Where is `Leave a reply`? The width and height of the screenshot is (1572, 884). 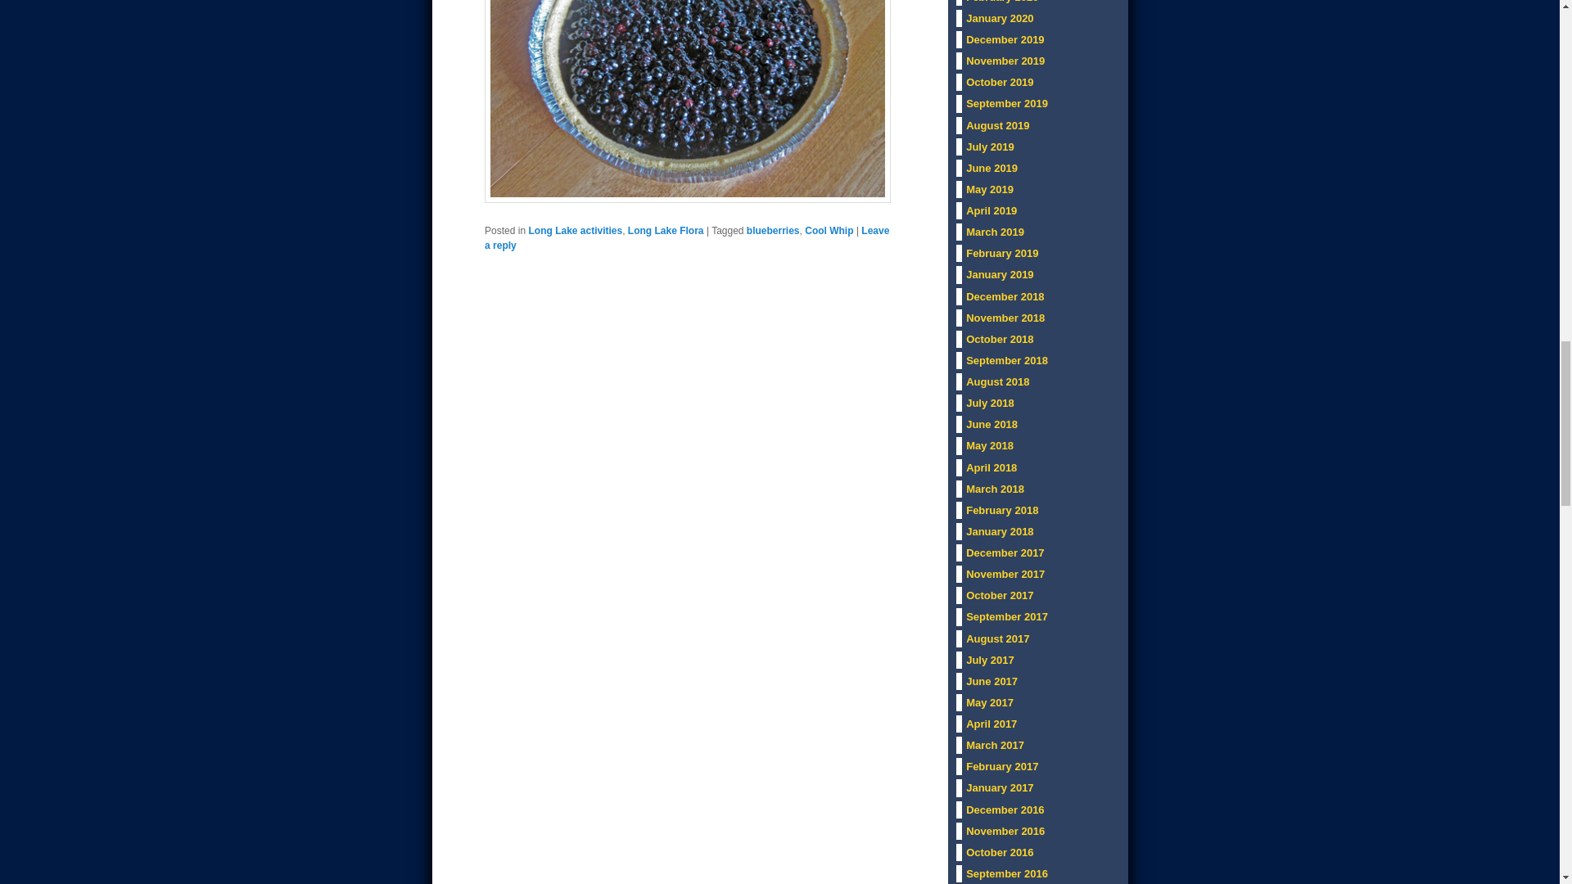
Leave a reply is located at coordinates (686, 237).